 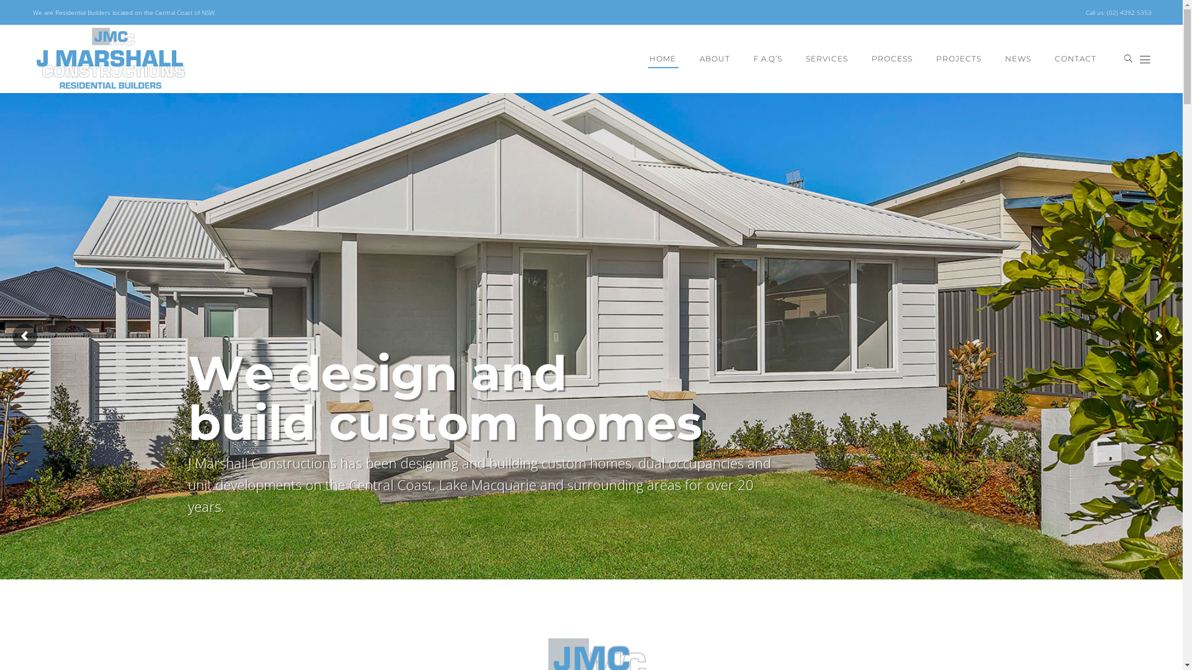 What do you see at coordinates (827, 59) in the screenshot?
I see `SERVICES` at bounding box center [827, 59].